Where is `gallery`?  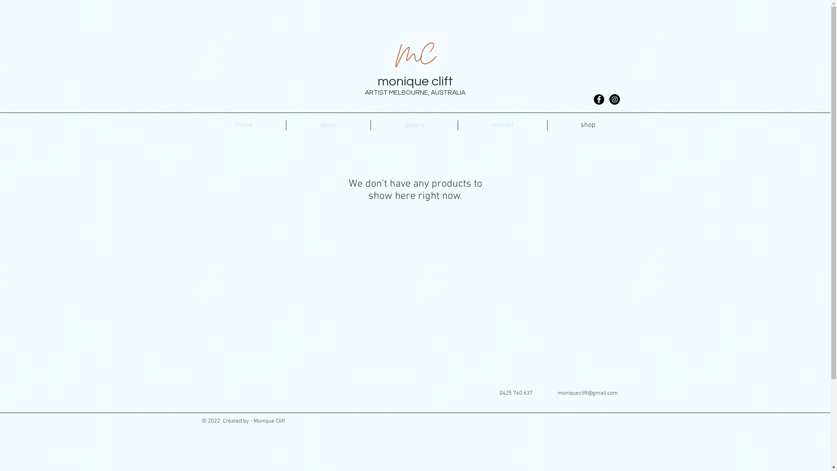 gallery is located at coordinates (414, 126).